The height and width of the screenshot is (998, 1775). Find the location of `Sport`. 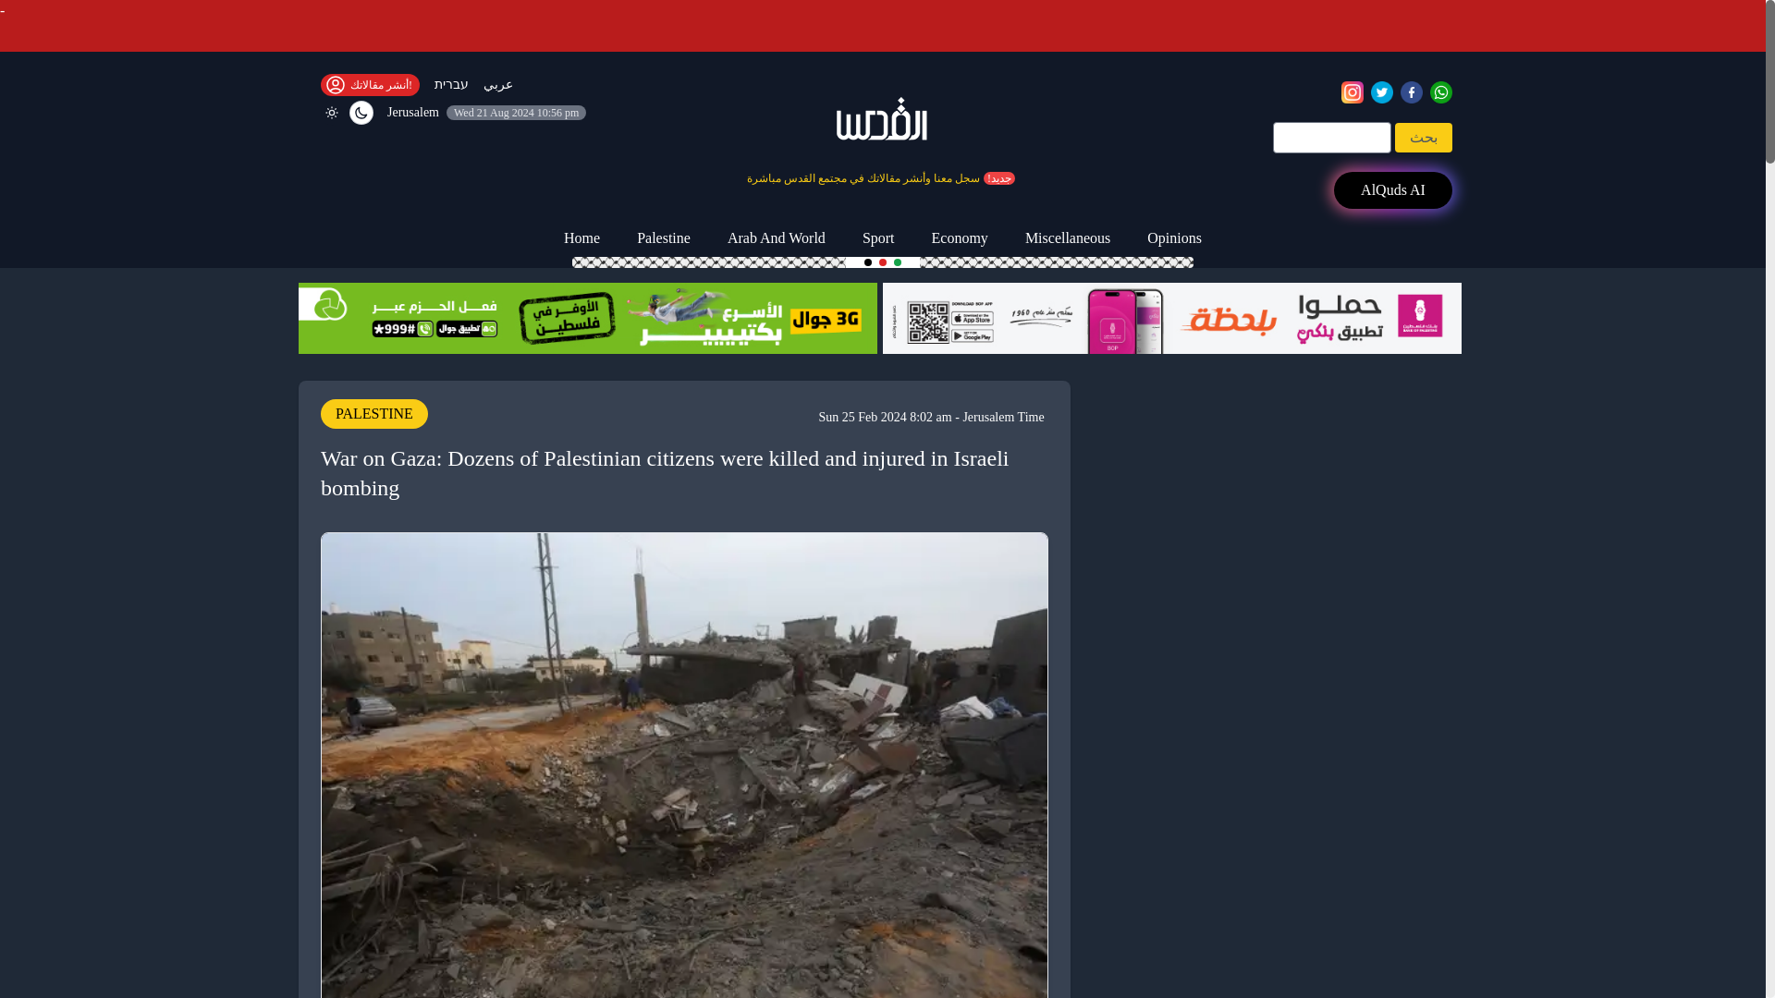

Sport is located at coordinates (878, 238).